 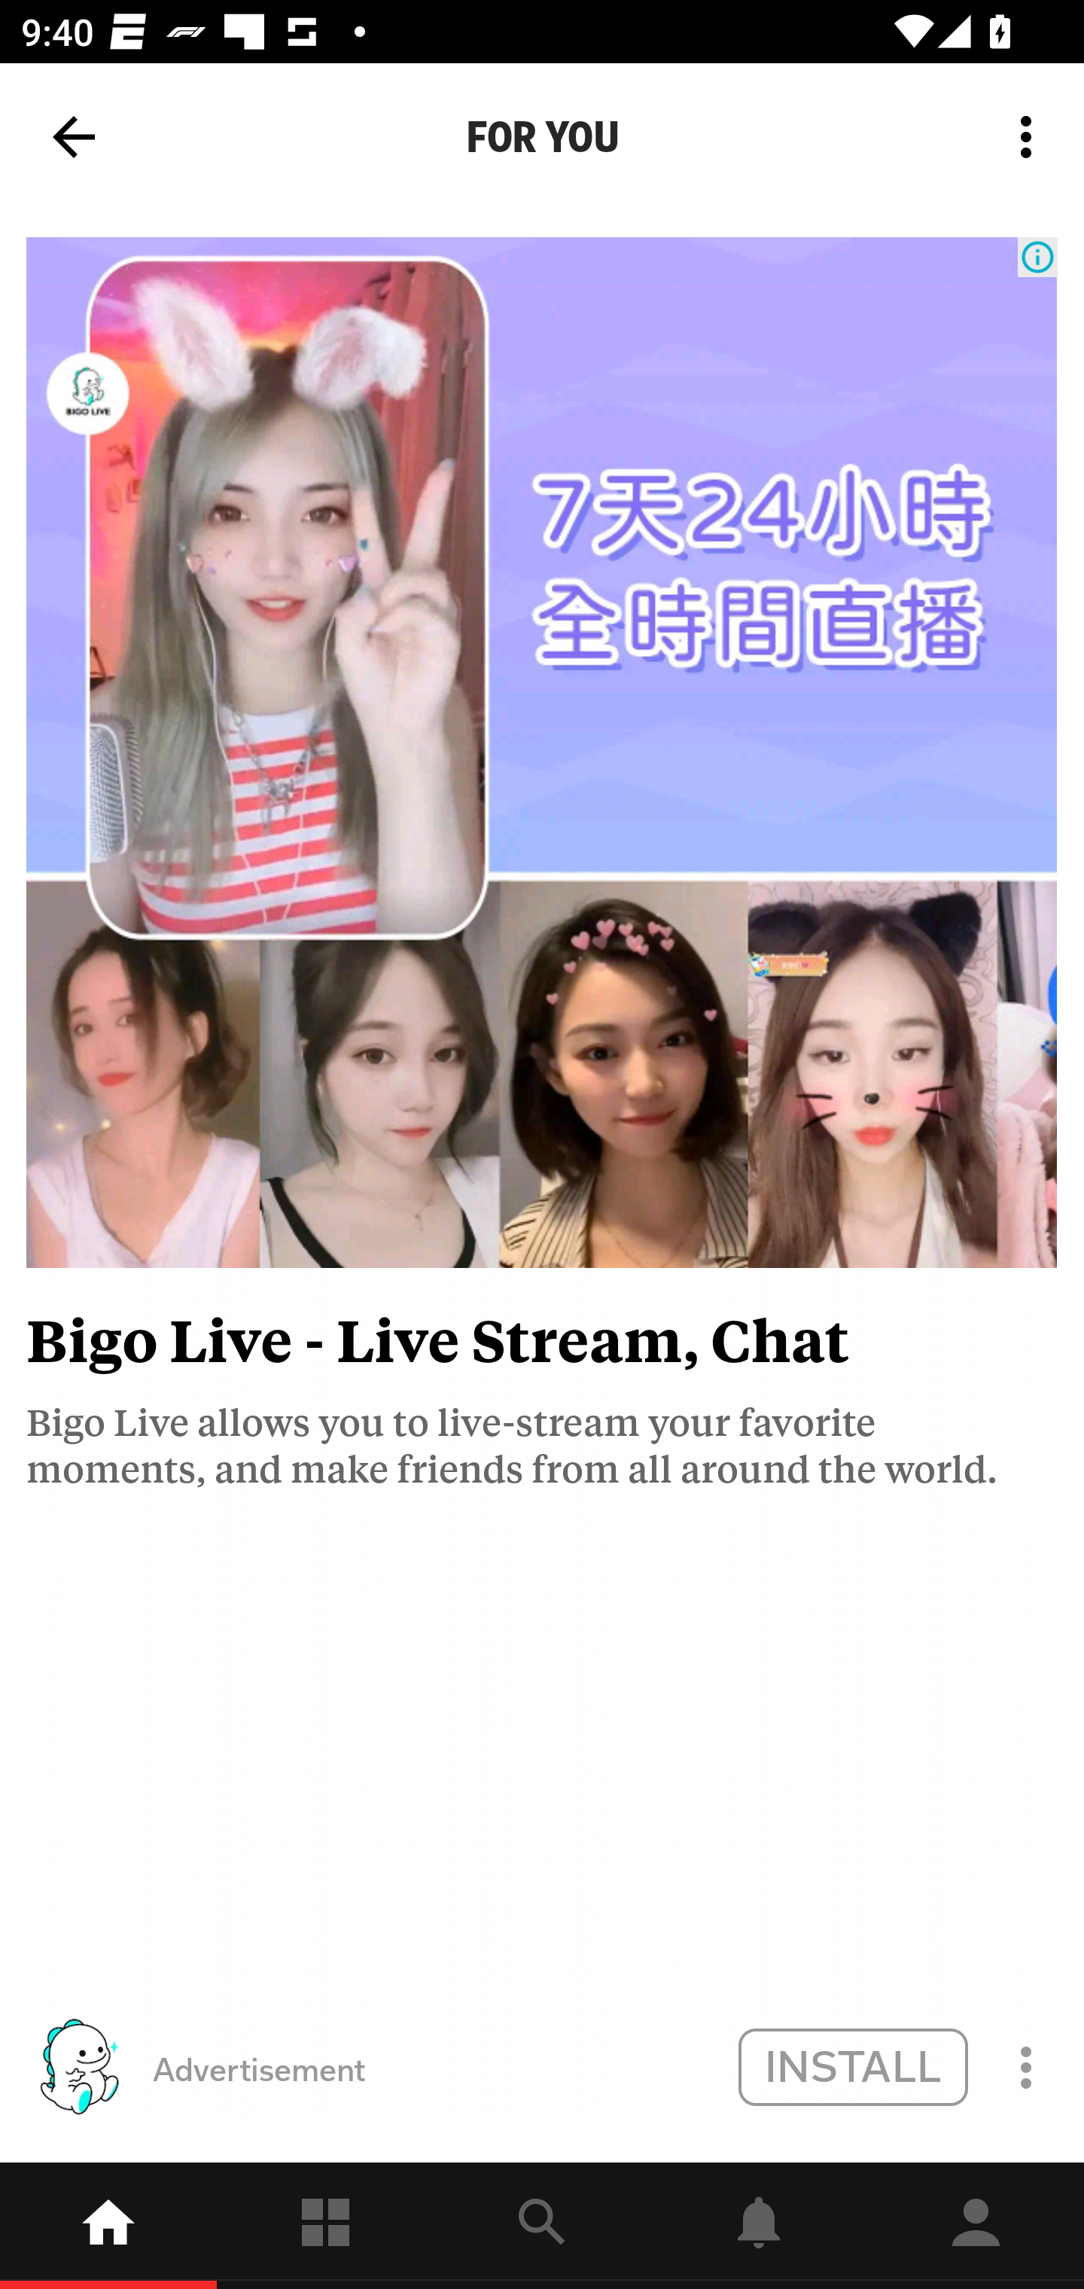 I want to click on INSTALL, so click(x=852, y=2066).